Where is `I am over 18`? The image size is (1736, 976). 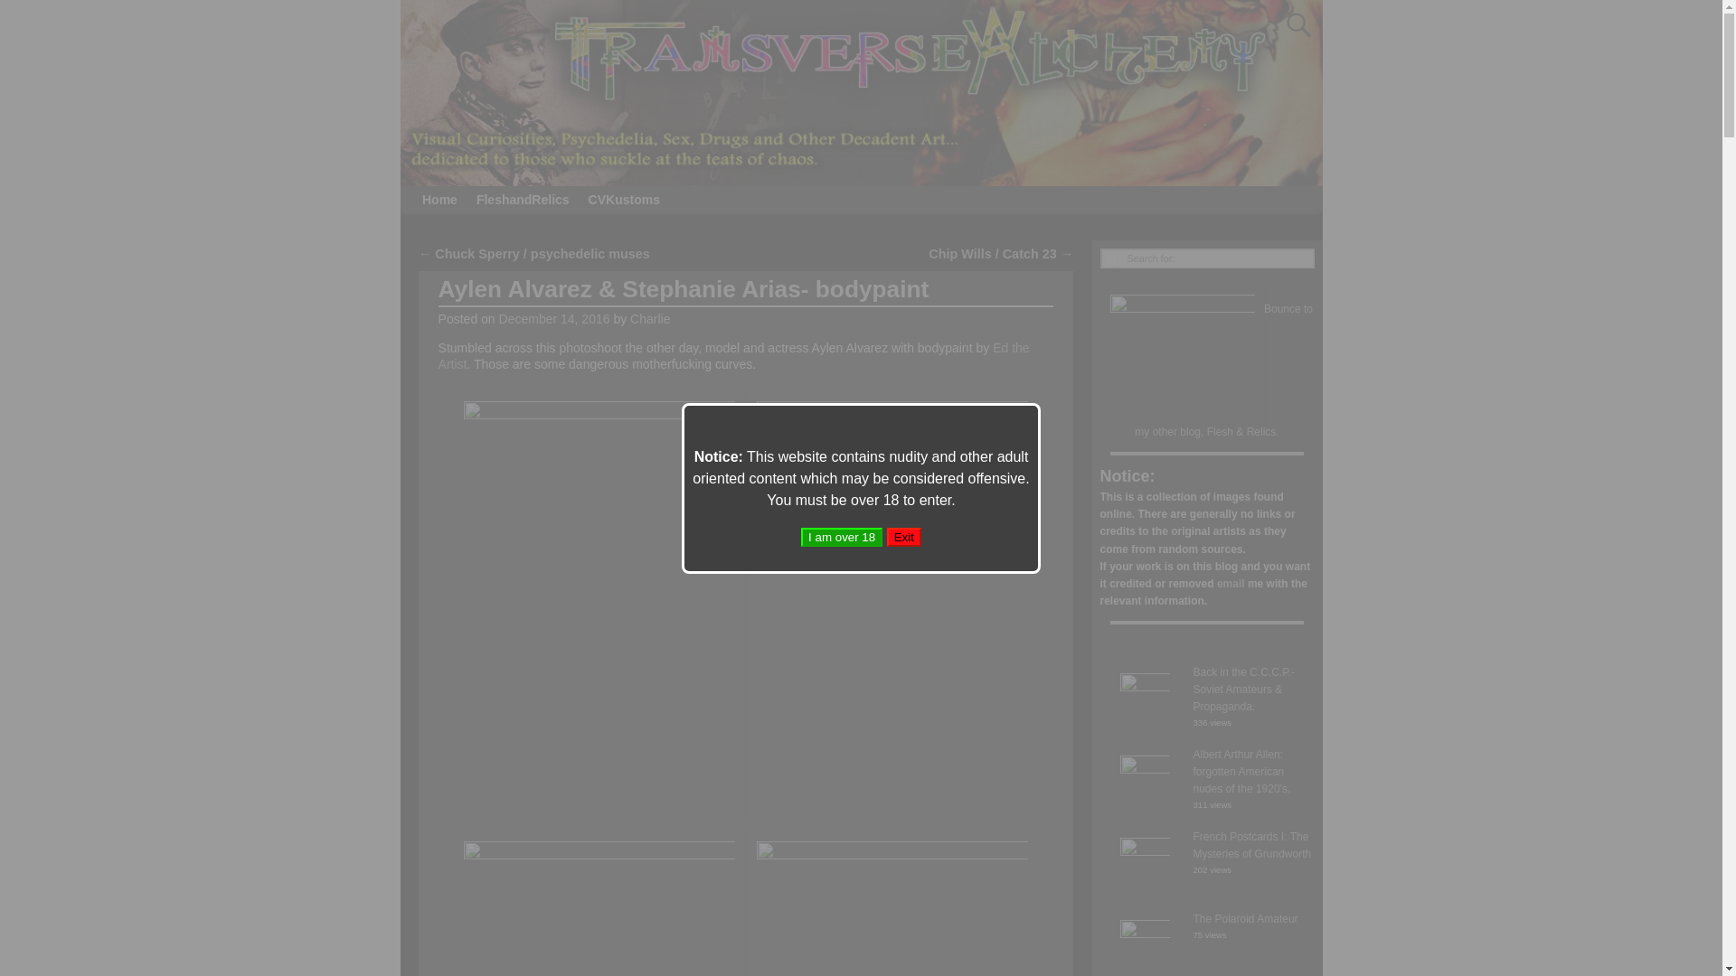 I am over 18 is located at coordinates (841, 537).